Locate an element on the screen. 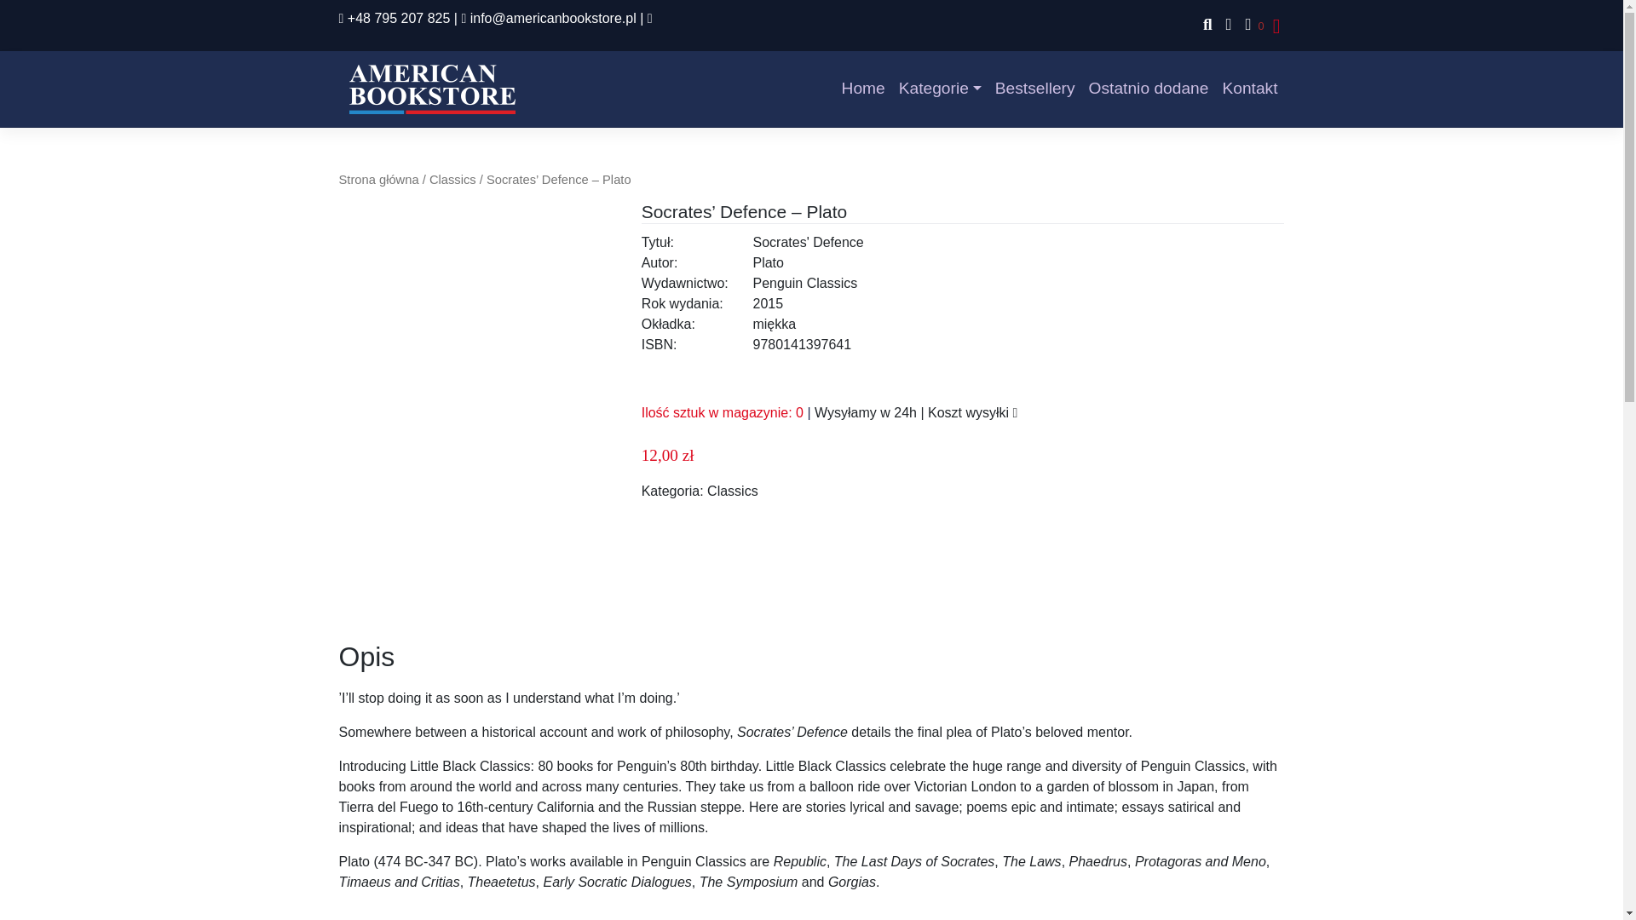 Image resolution: width=1636 pixels, height=920 pixels. 0 is located at coordinates (1251, 26).